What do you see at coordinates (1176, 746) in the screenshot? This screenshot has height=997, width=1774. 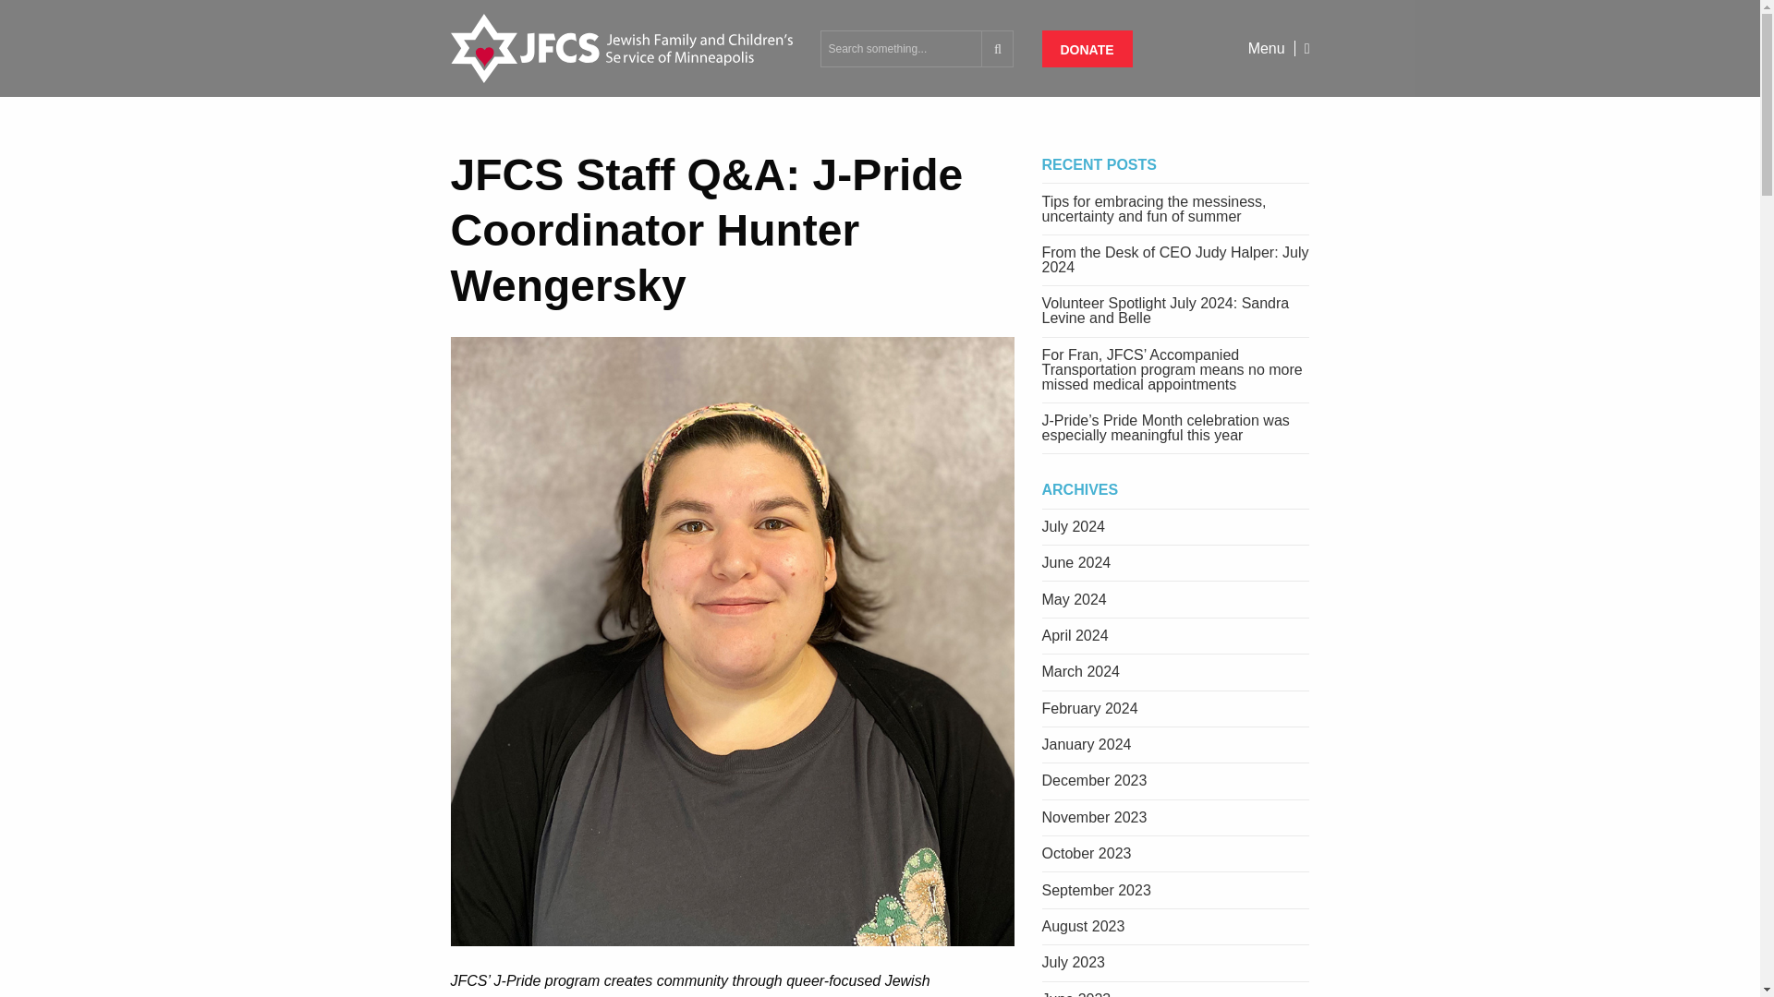 I see `January 2024` at bounding box center [1176, 746].